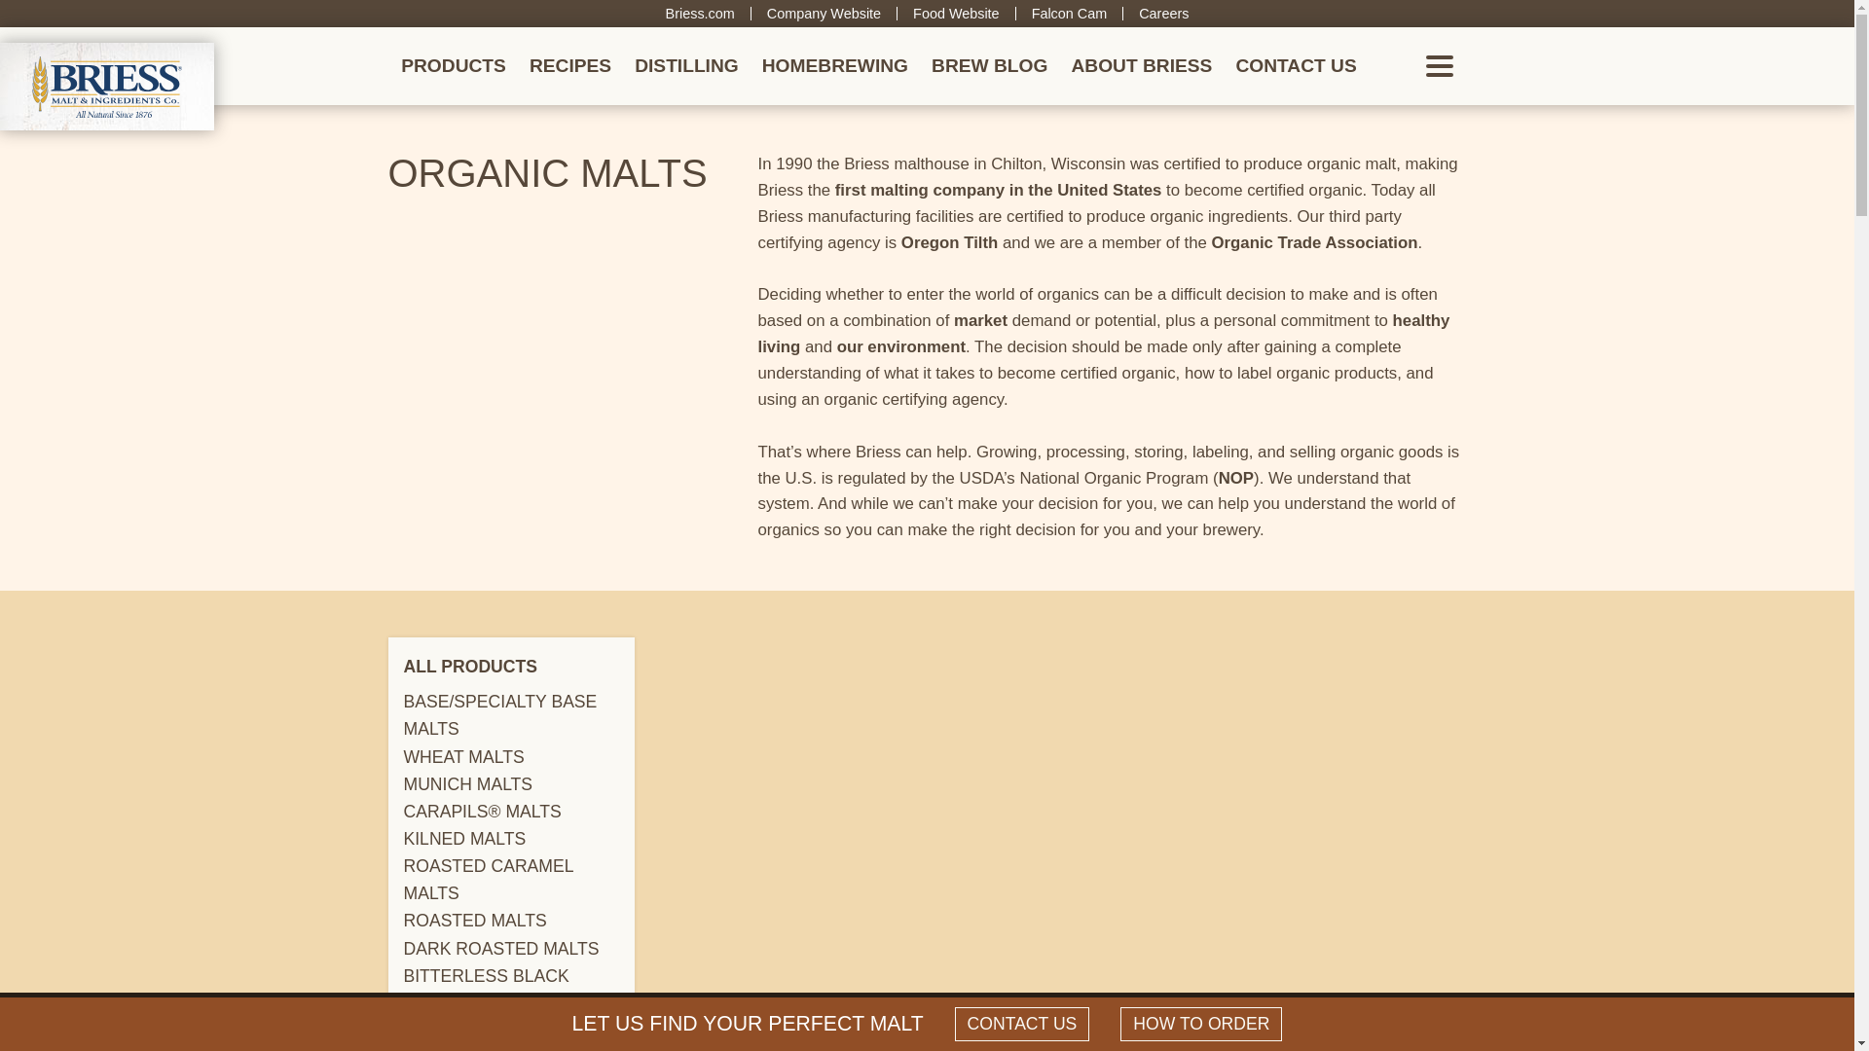  I want to click on Food Website, so click(956, 14).